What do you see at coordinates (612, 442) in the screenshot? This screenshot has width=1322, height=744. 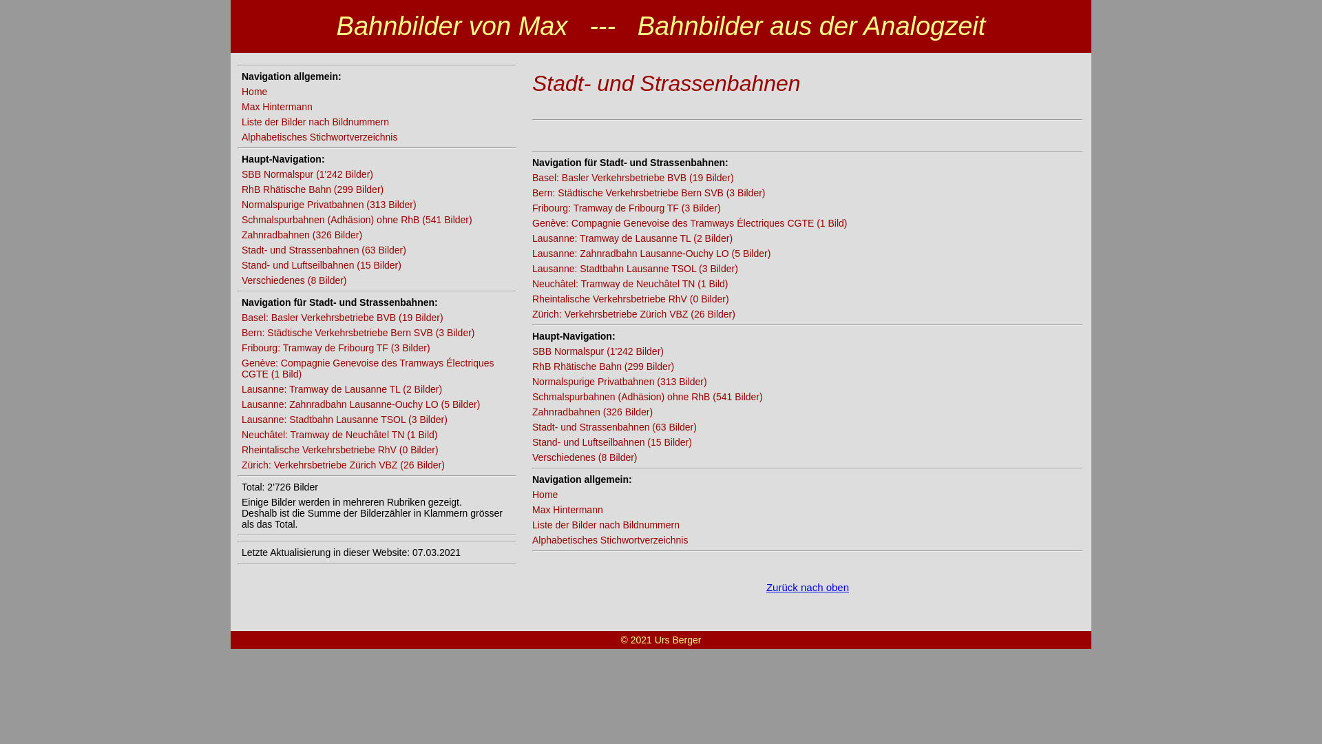 I see `Stand- und Luftseilbahnen (15 Bilder)` at bounding box center [612, 442].